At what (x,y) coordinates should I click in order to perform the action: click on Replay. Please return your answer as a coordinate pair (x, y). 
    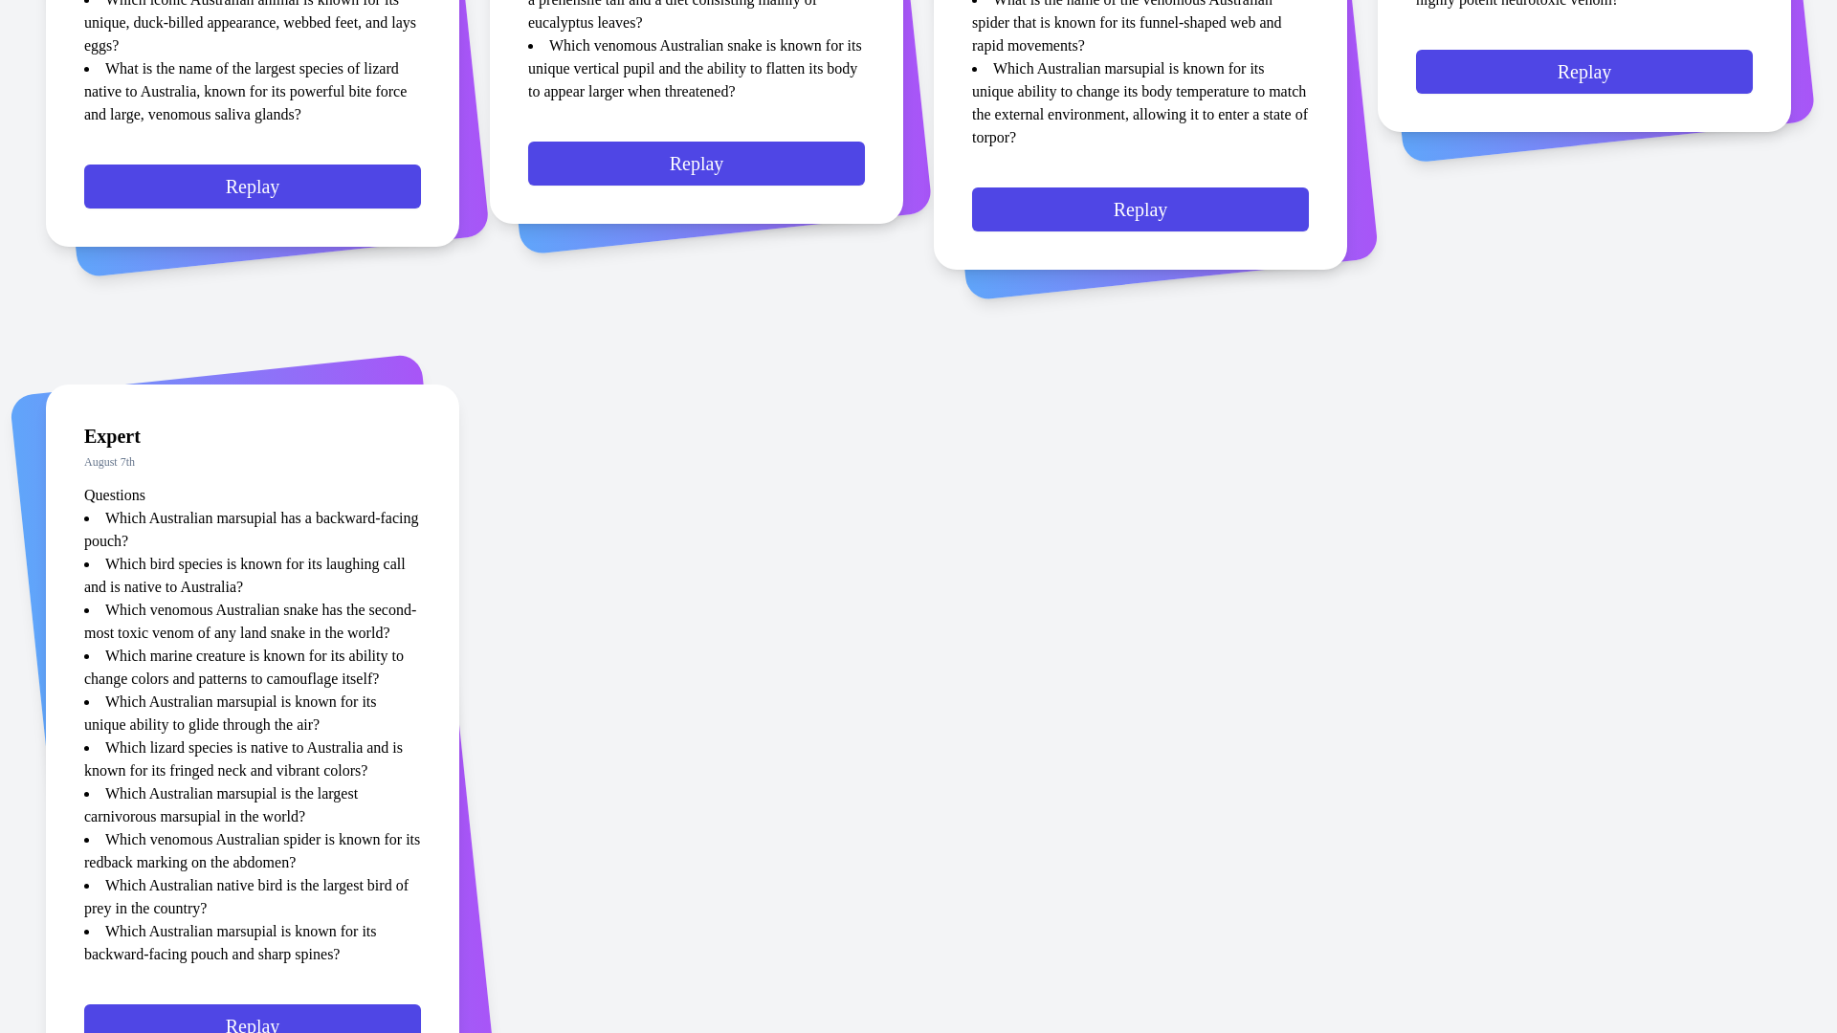
    Looking at the image, I should click on (253, 1023).